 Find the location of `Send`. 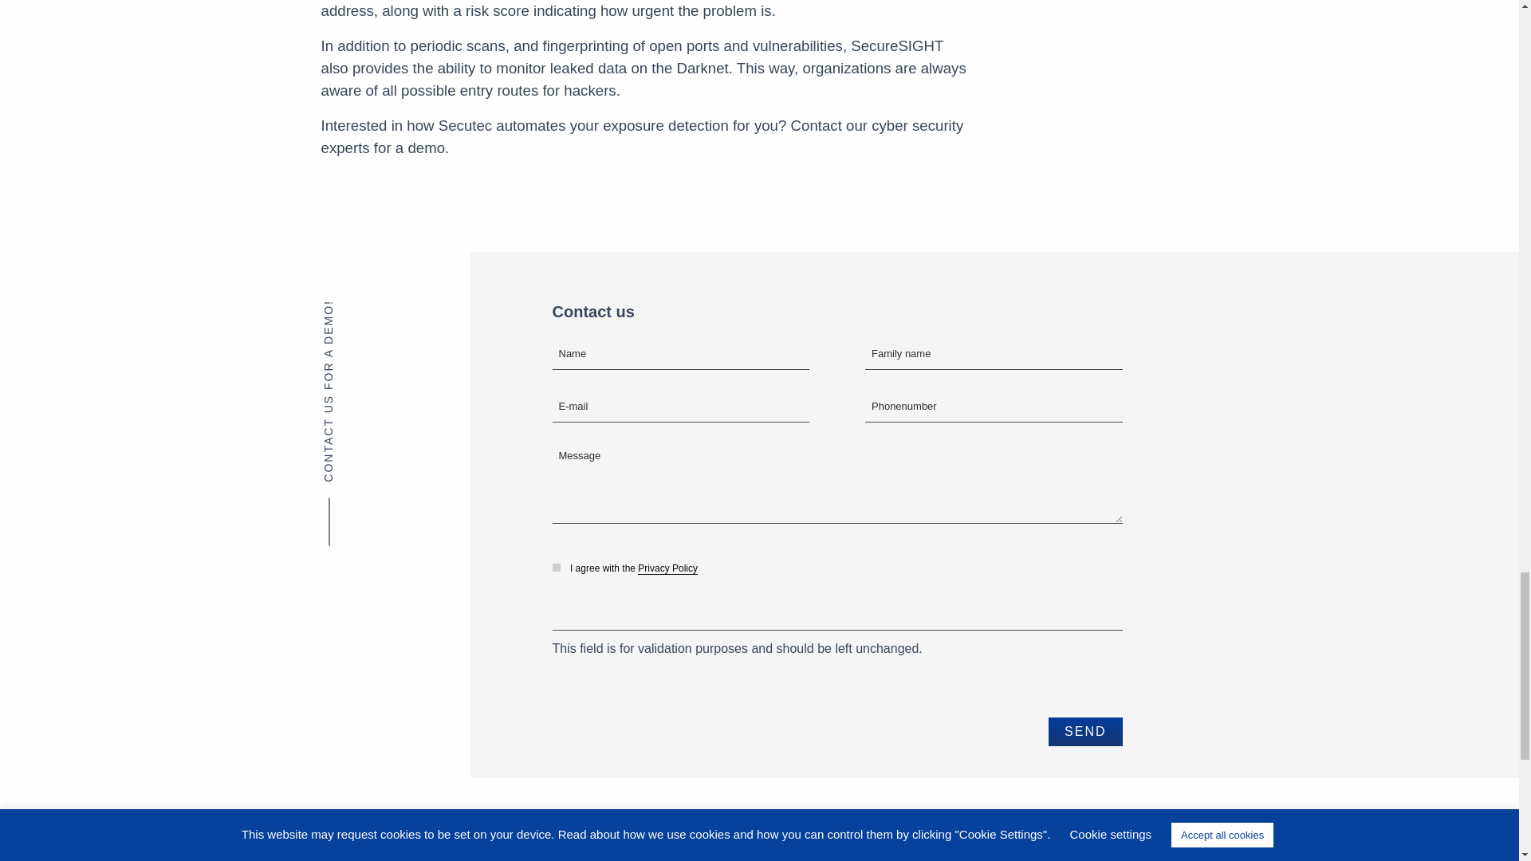

Send is located at coordinates (1085, 732).